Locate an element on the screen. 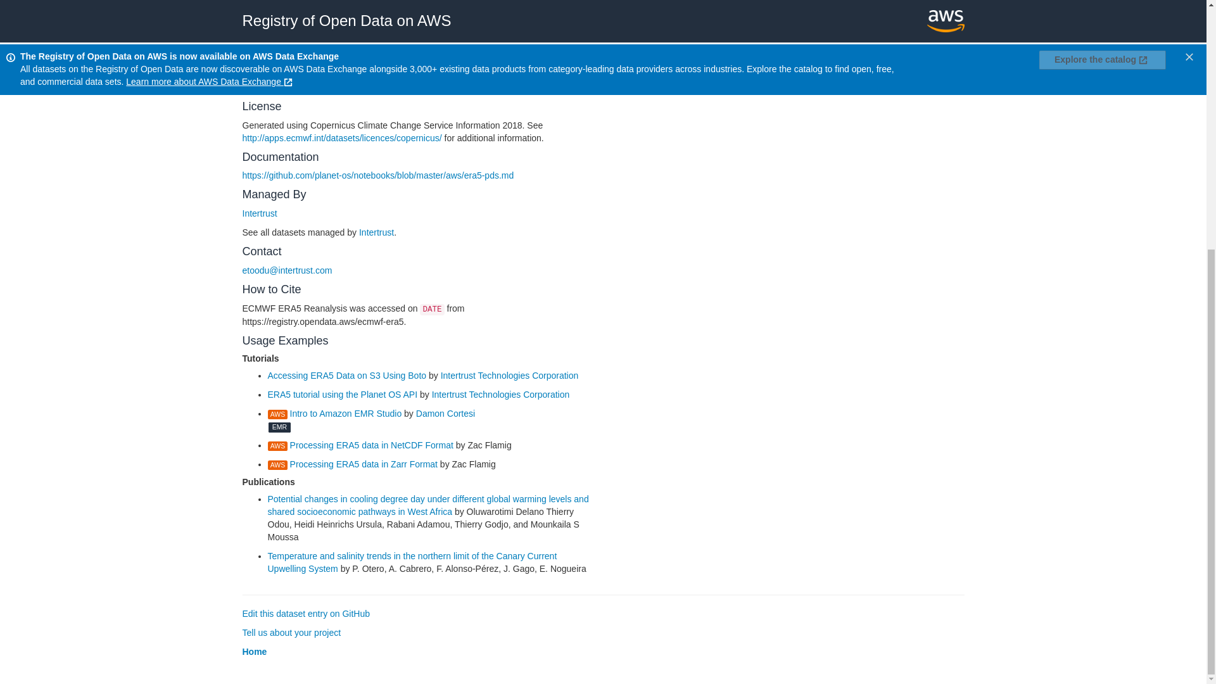  ERA5 tutorial using the Planet OS API is located at coordinates (342, 394).